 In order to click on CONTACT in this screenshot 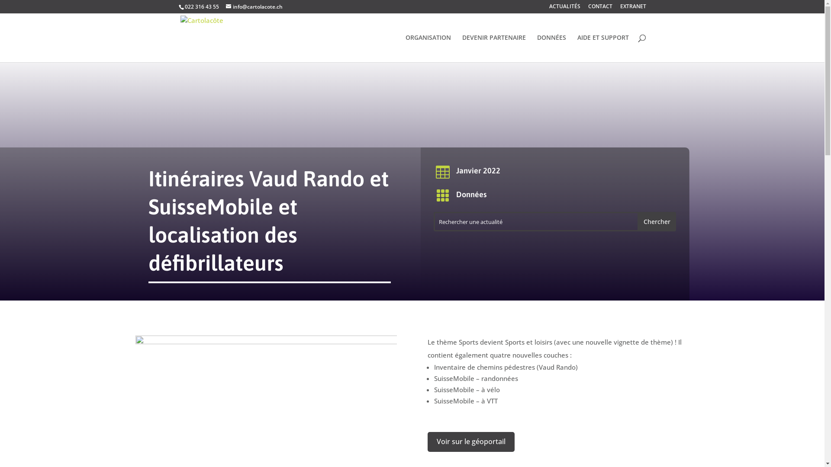, I will do `click(600, 9)`.